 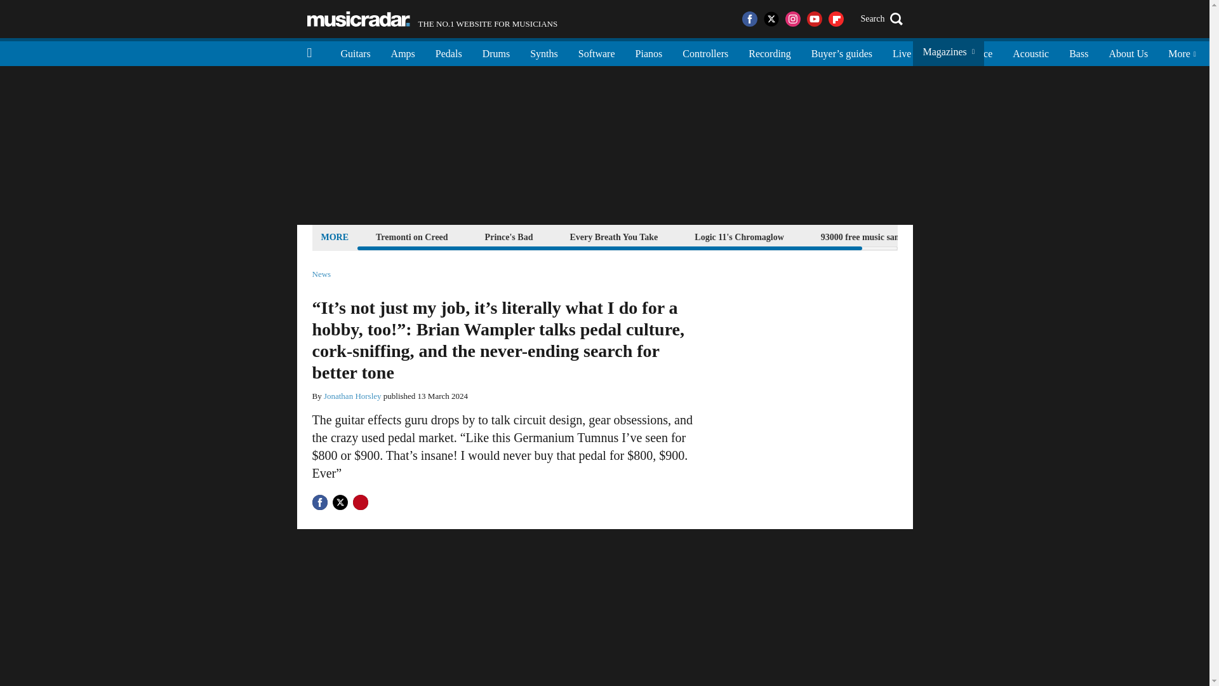 What do you see at coordinates (432, 19) in the screenshot?
I see `93000 free music samples` at bounding box center [432, 19].